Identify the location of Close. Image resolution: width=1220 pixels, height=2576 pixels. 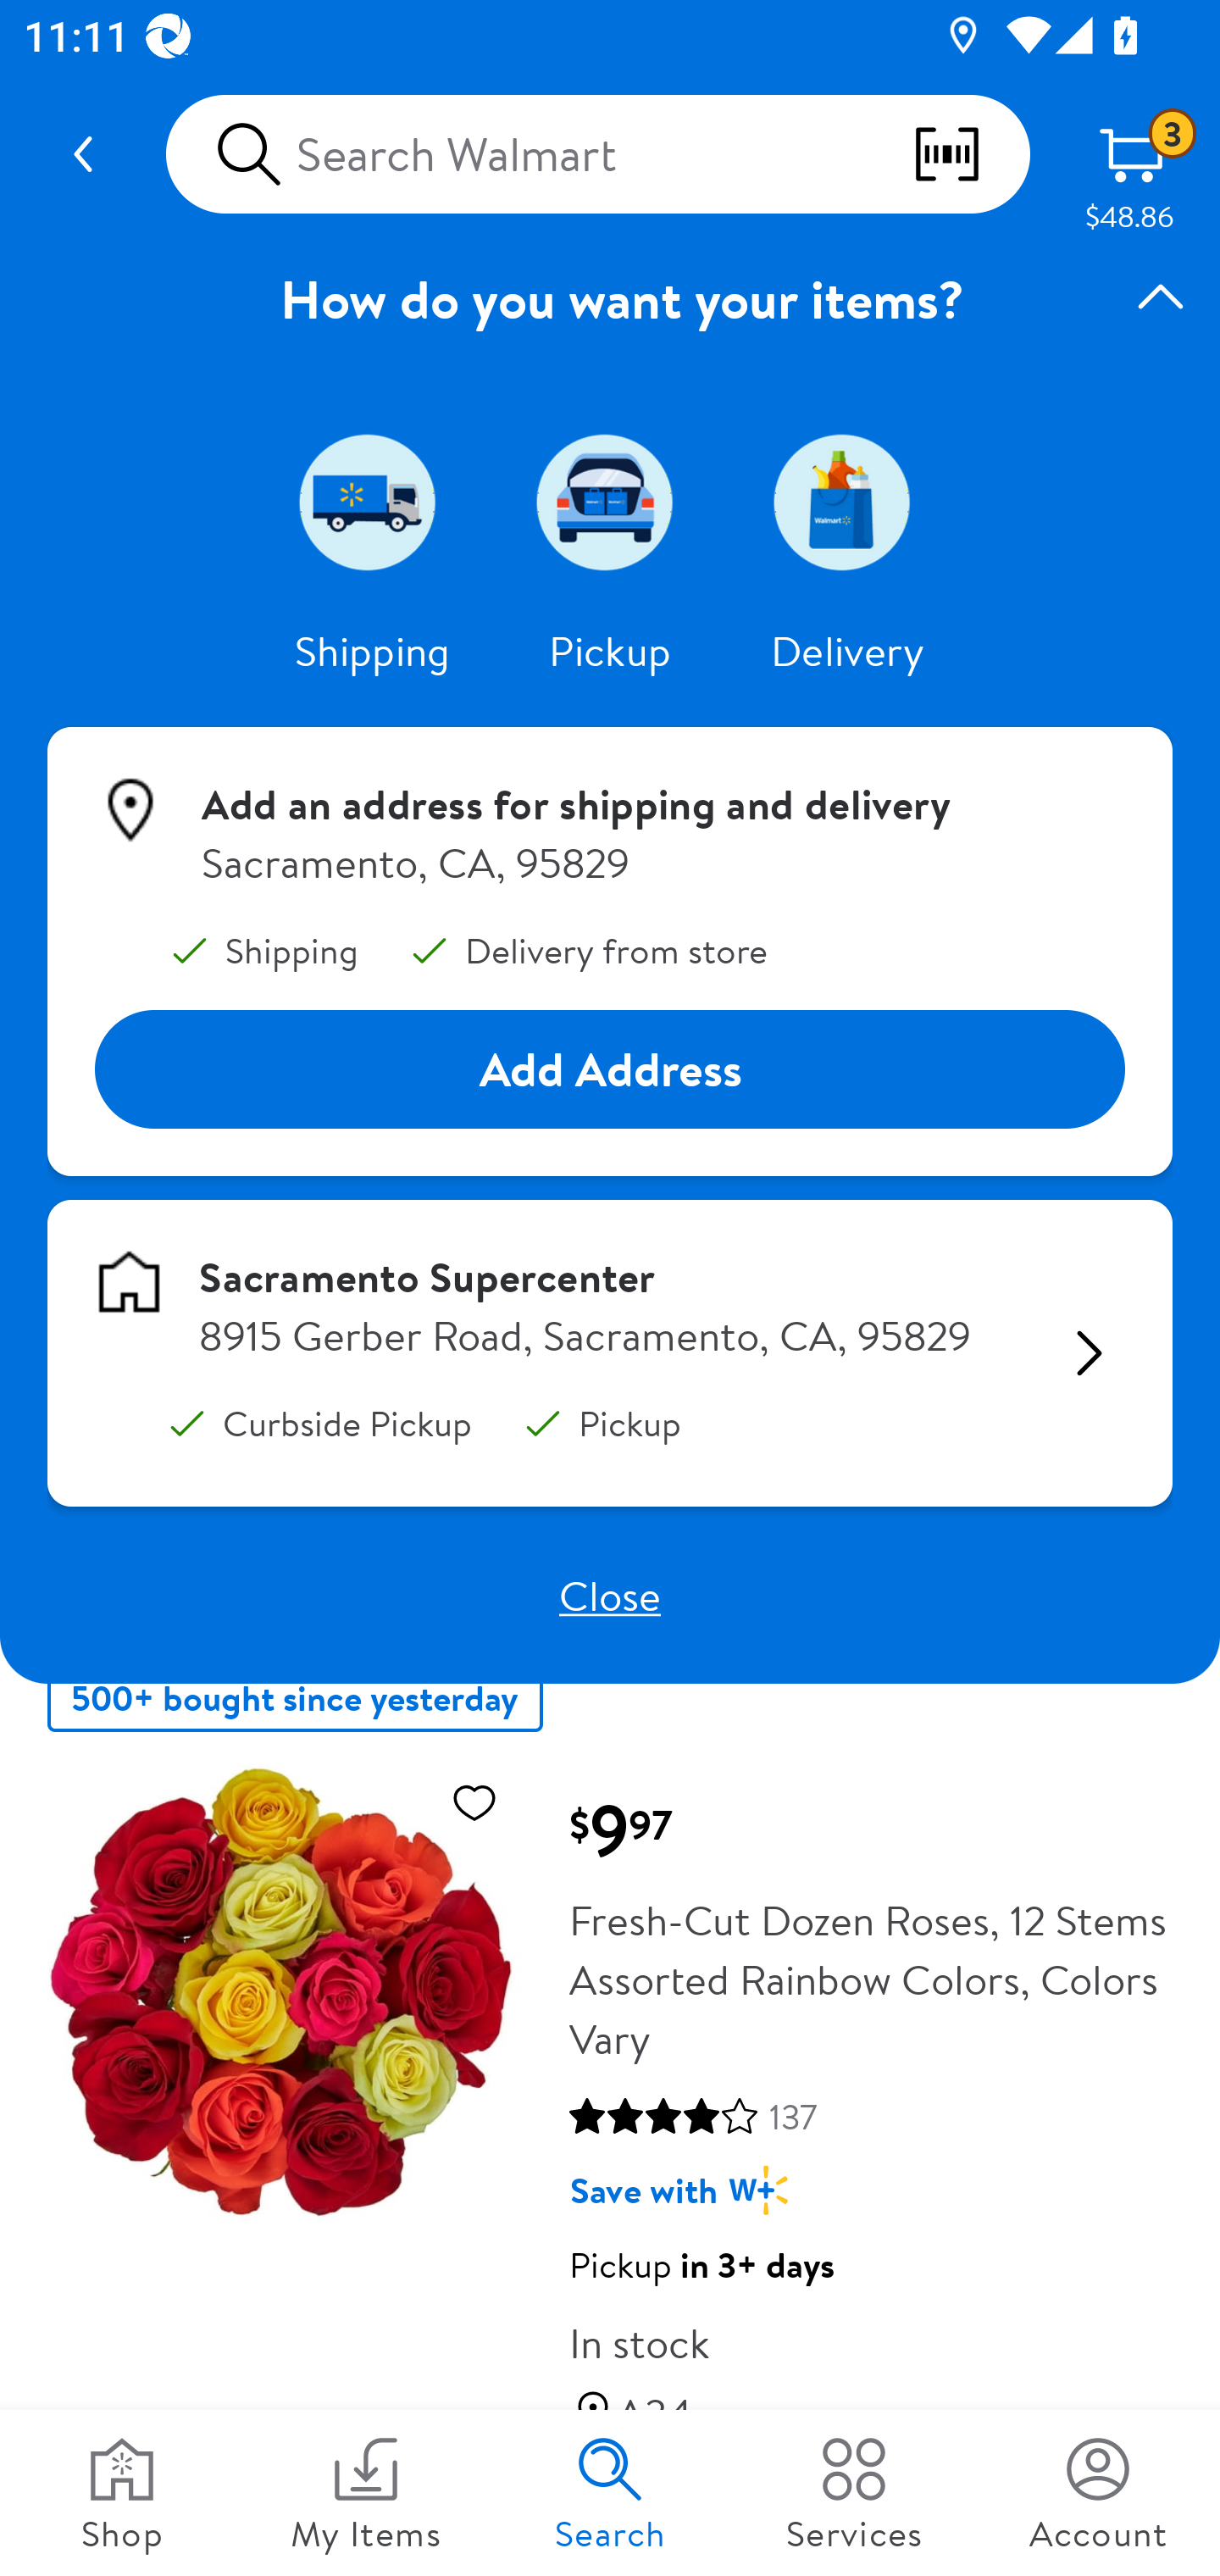
(610, 1595).